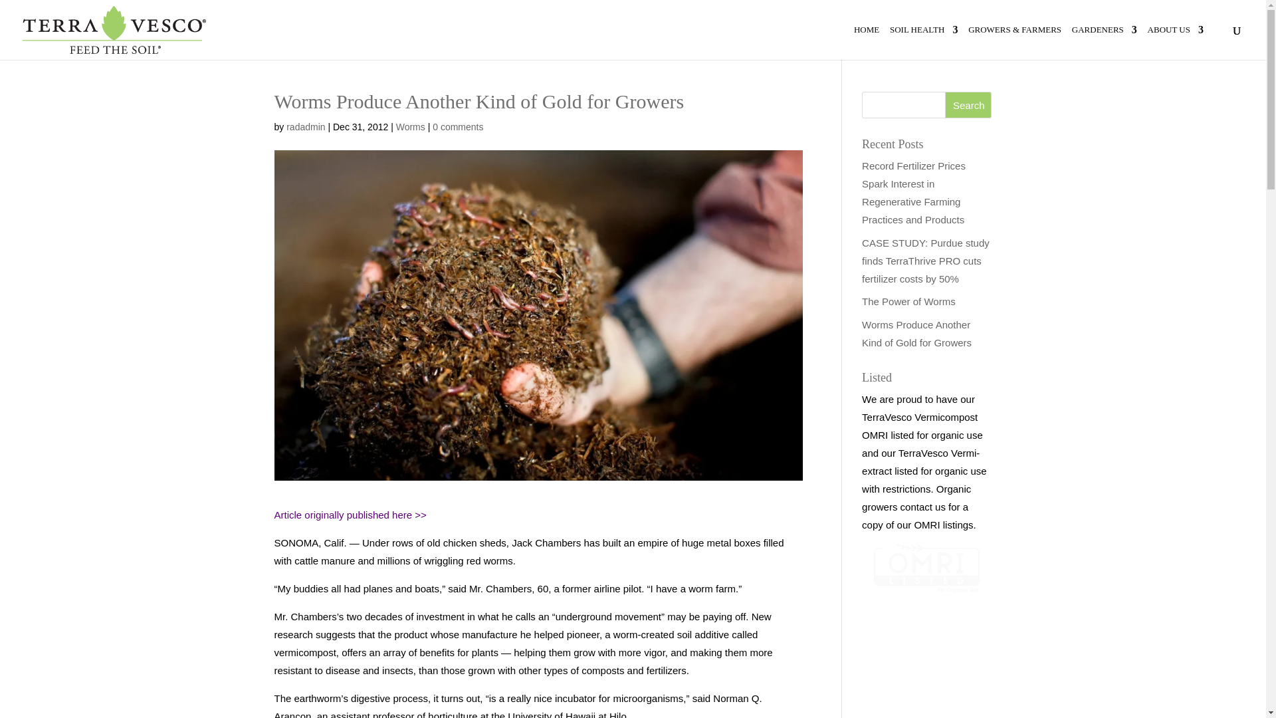  What do you see at coordinates (916, 333) in the screenshot?
I see `Worms Produce Another Kind of Gold for Growers` at bounding box center [916, 333].